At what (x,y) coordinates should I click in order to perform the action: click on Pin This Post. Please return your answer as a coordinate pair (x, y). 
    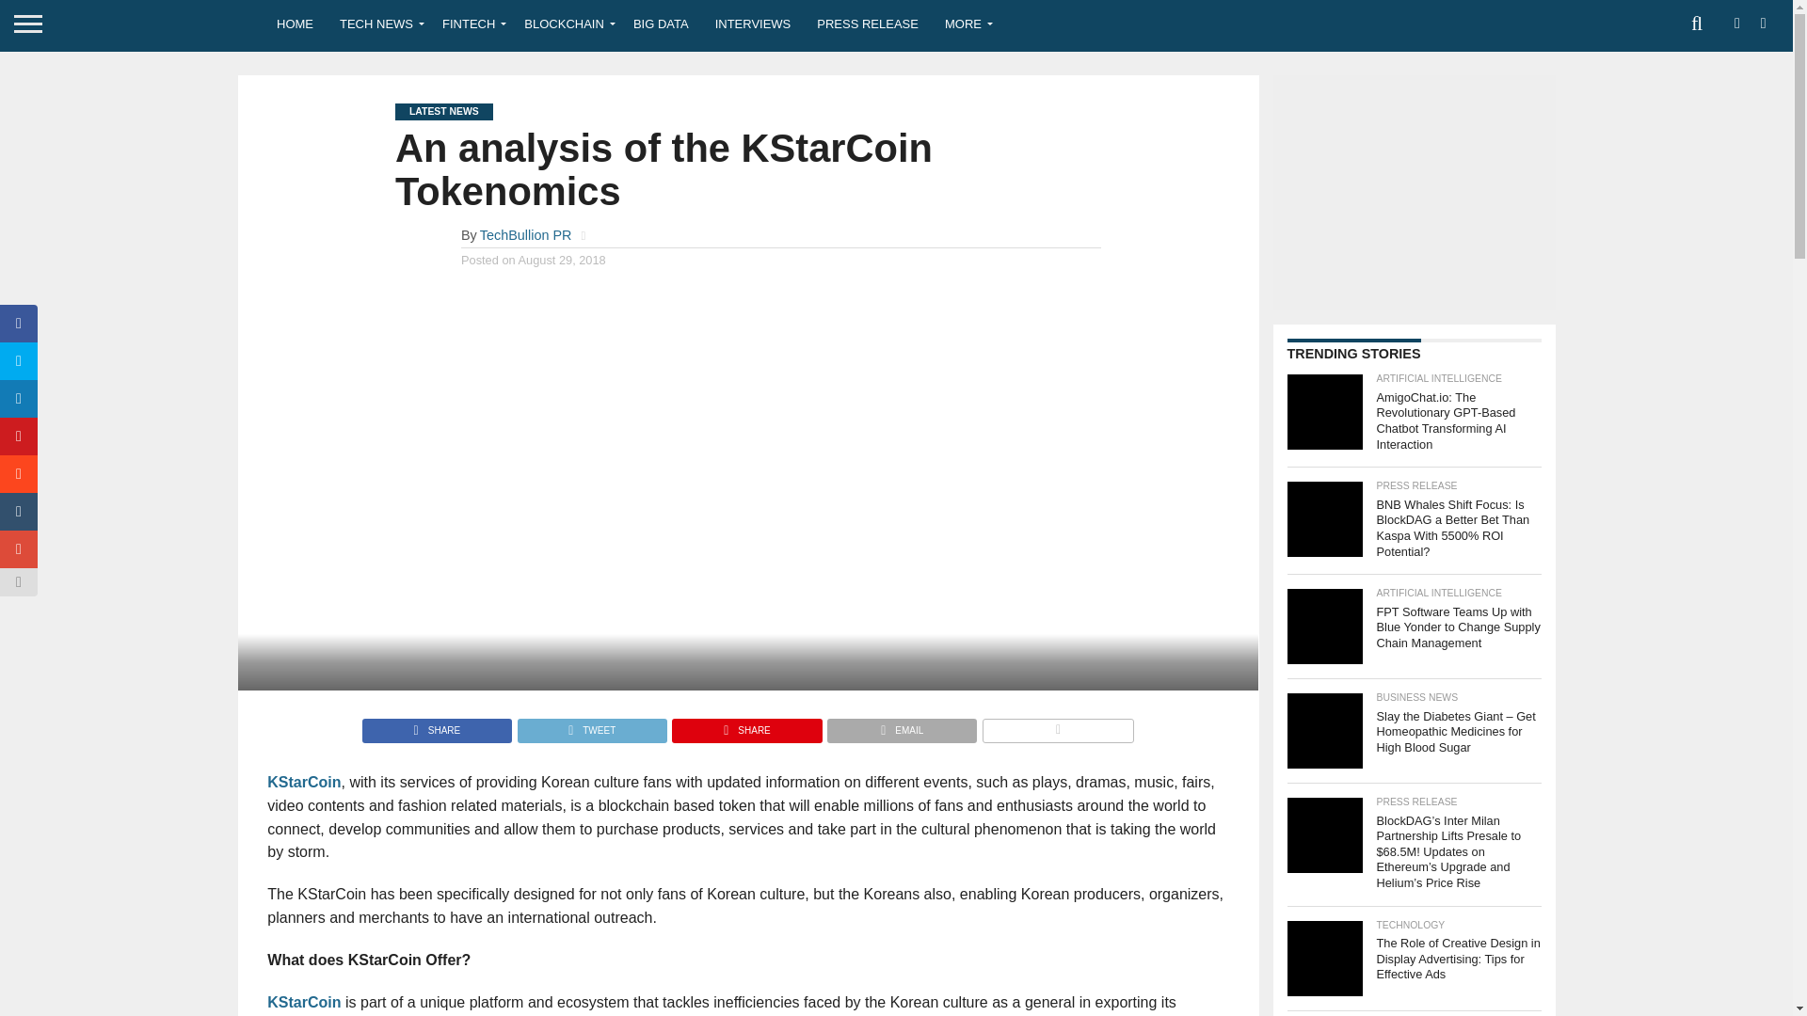
    Looking at the image, I should click on (745, 724).